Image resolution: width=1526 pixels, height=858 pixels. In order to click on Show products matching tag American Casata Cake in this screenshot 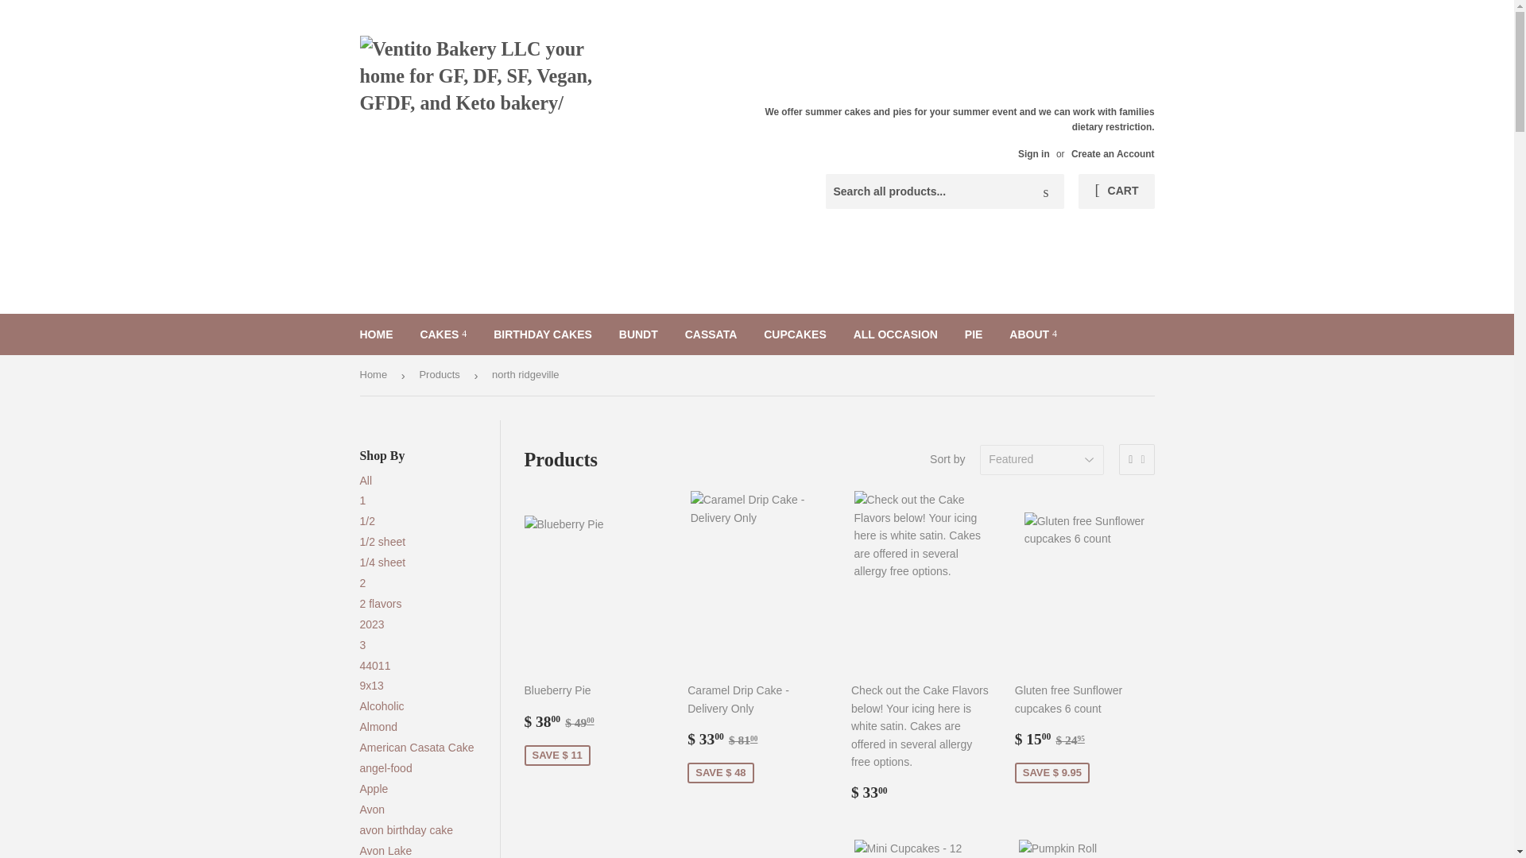, I will do `click(416, 748)`.